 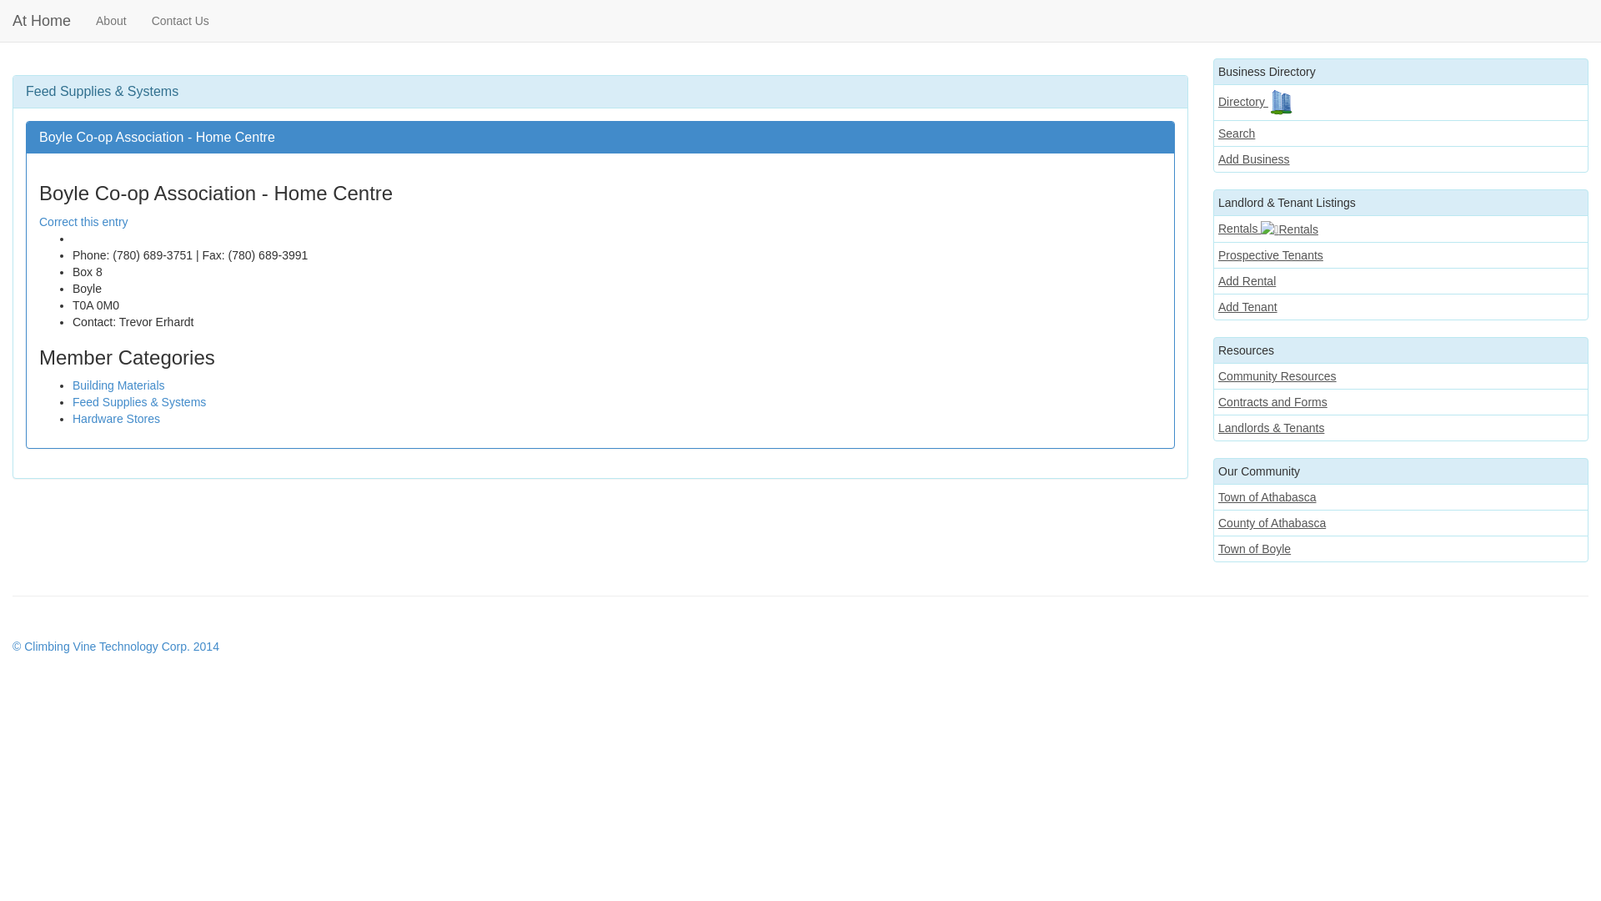 I want to click on Town of Boyle, so click(x=1401, y=549).